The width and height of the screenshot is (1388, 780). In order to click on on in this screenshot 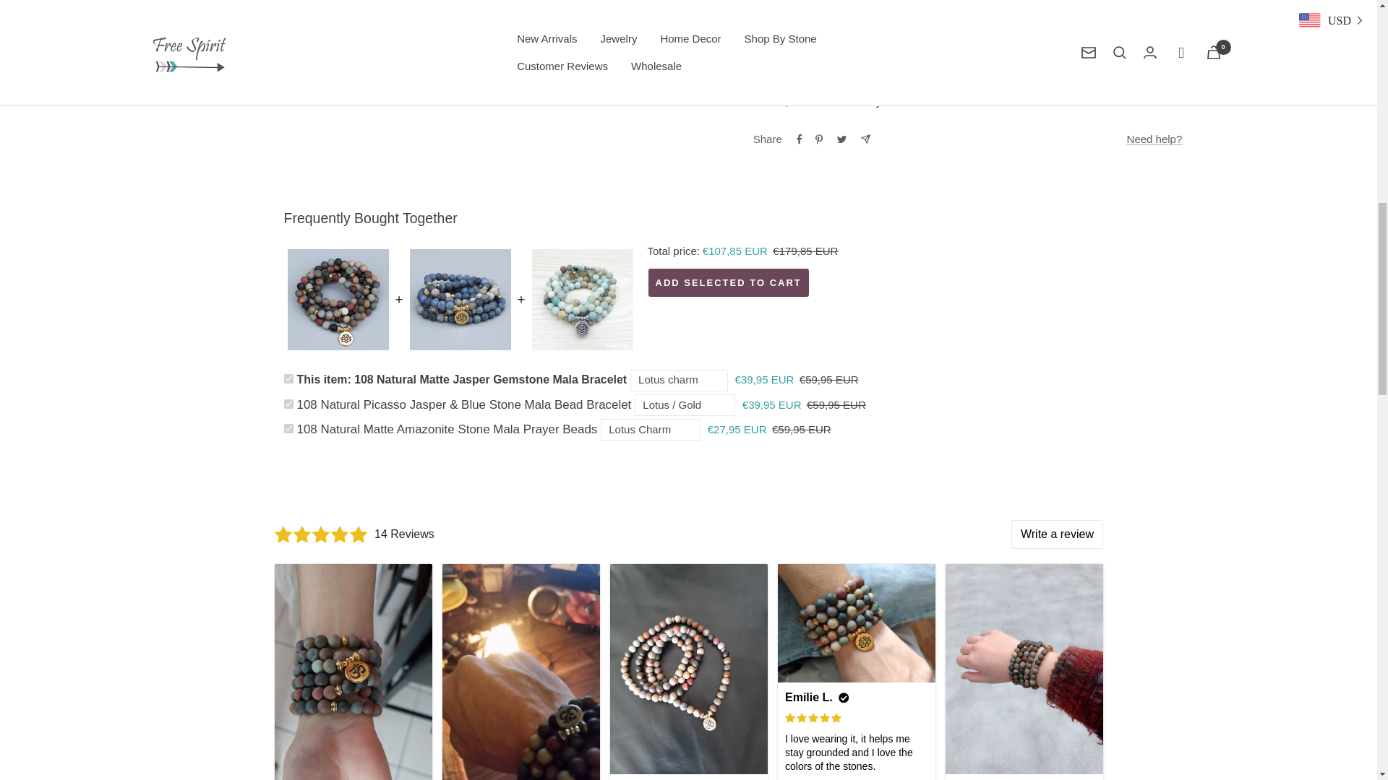, I will do `click(288, 429)`.